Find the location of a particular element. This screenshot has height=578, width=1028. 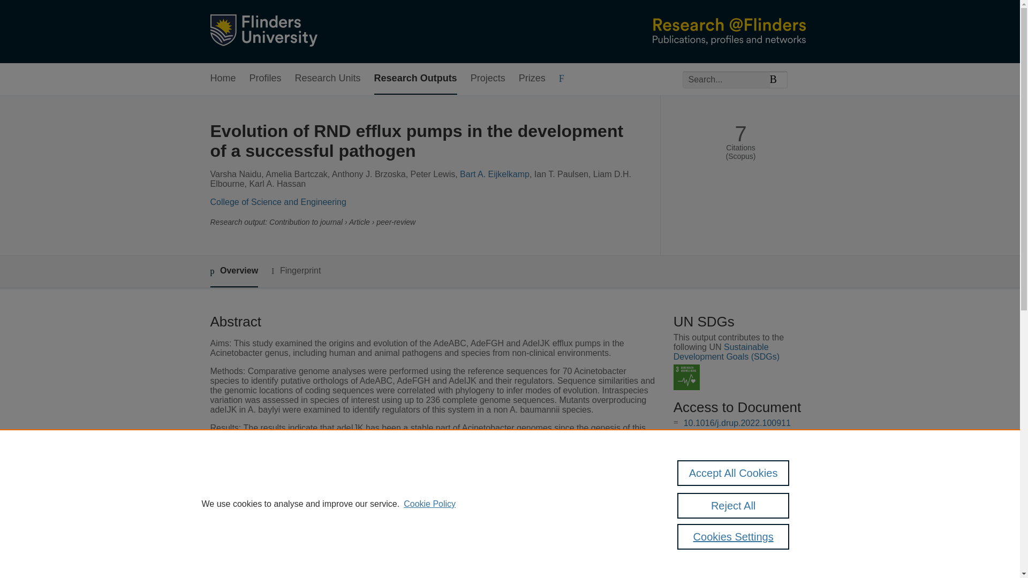

Profiles is located at coordinates (266, 79).